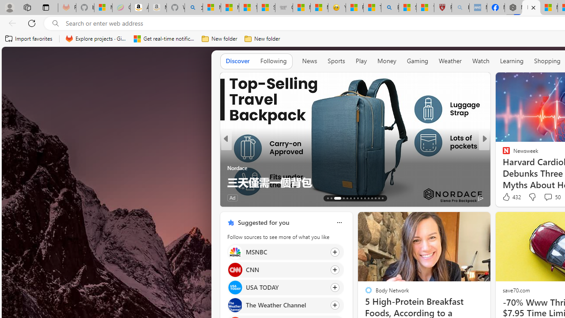 The width and height of the screenshot is (565, 318). What do you see at coordinates (545, 197) in the screenshot?
I see `View comments 7 Comment` at bounding box center [545, 197].